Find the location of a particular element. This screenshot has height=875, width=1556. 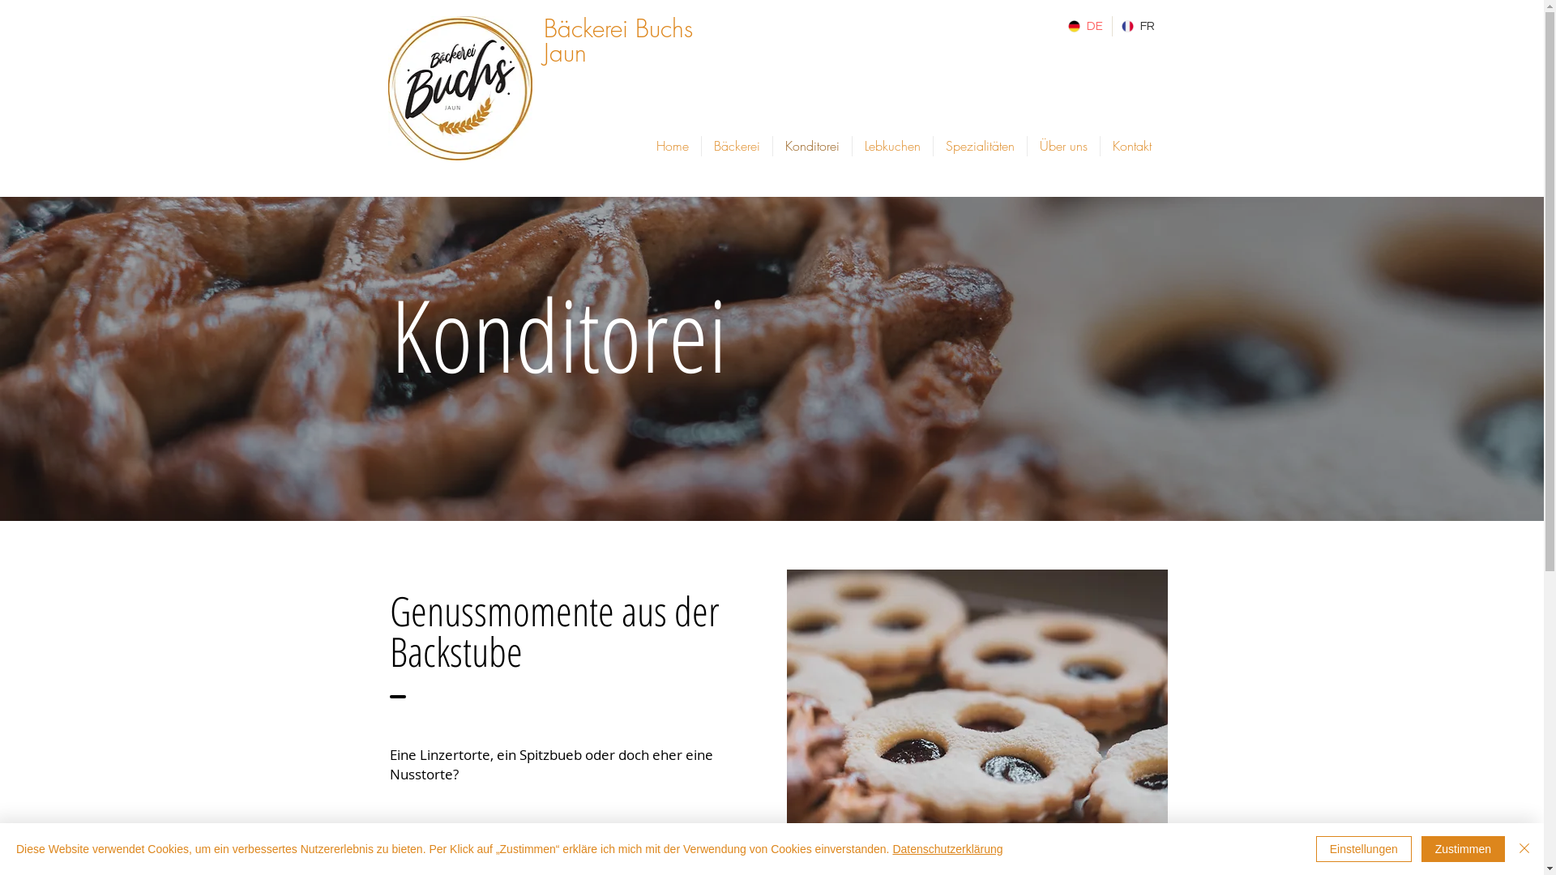

Kontakt is located at coordinates (1132, 146).